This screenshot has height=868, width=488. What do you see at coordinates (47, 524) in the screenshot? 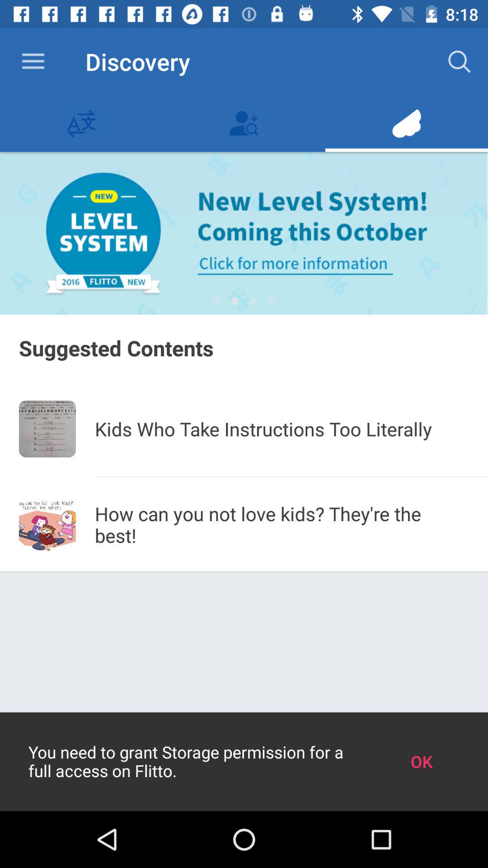
I see `turn off the app to the left of how can you item` at bounding box center [47, 524].